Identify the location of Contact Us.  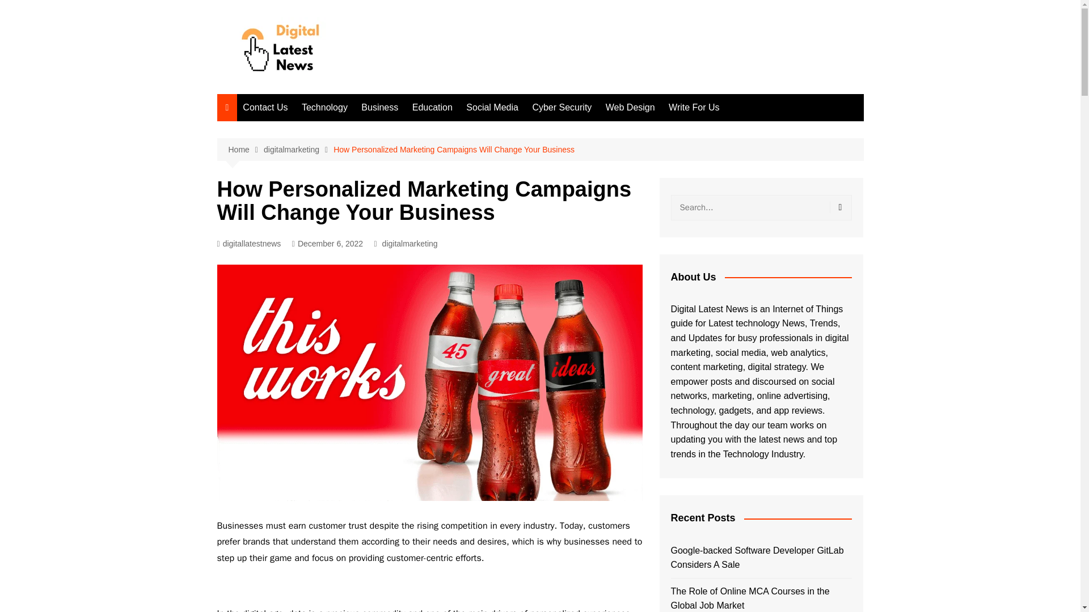
(265, 108).